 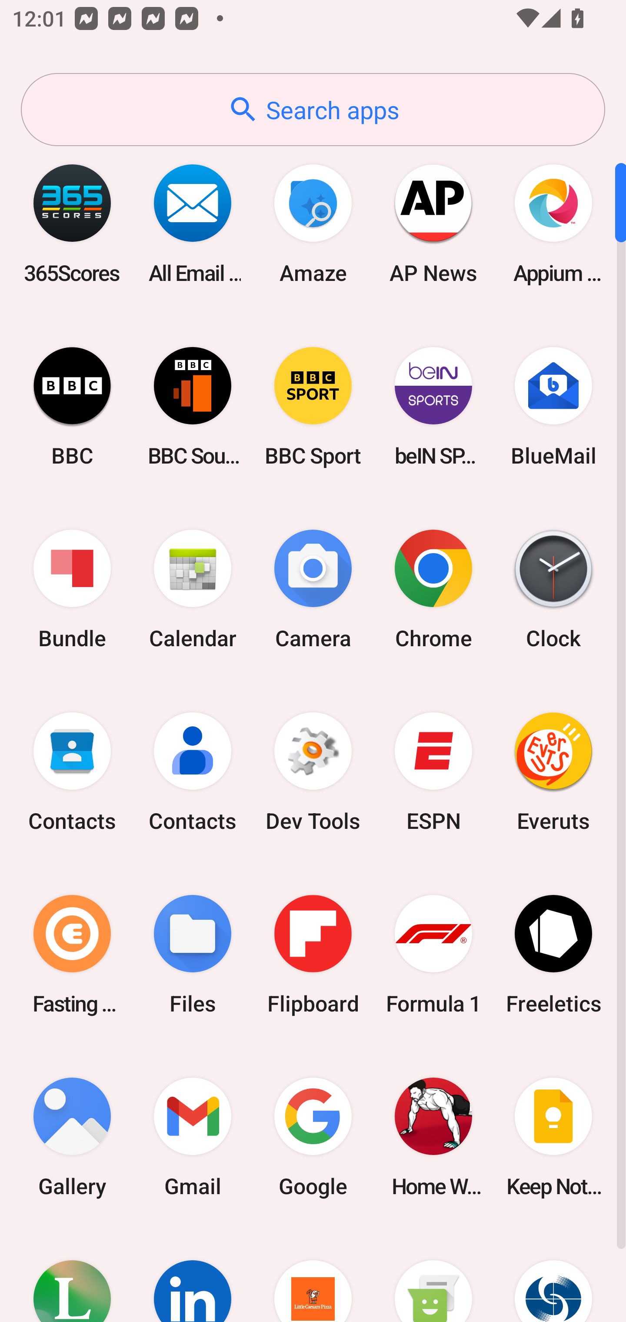 I want to click on Everuts, so click(x=553, y=772).